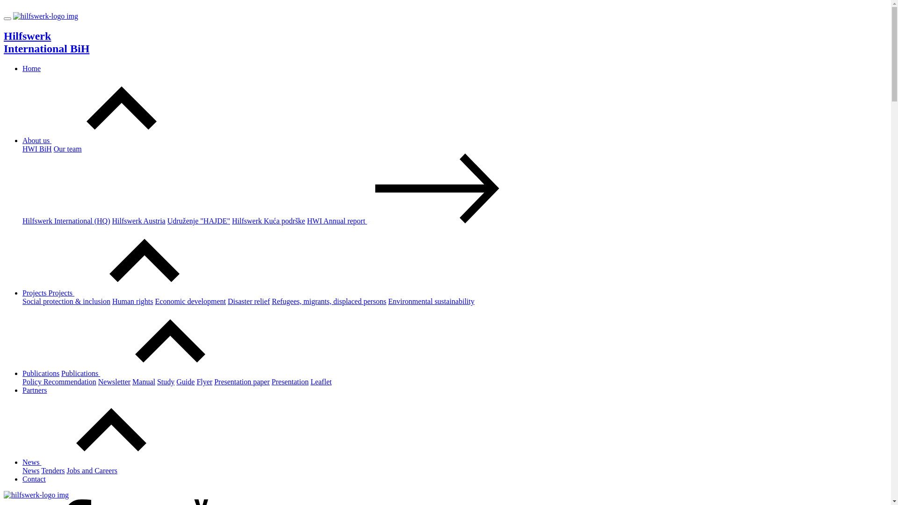  Describe the element at coordinates (329, 301) in the screenshot. I see `Refugees, migrants, displaced persons` at that location.